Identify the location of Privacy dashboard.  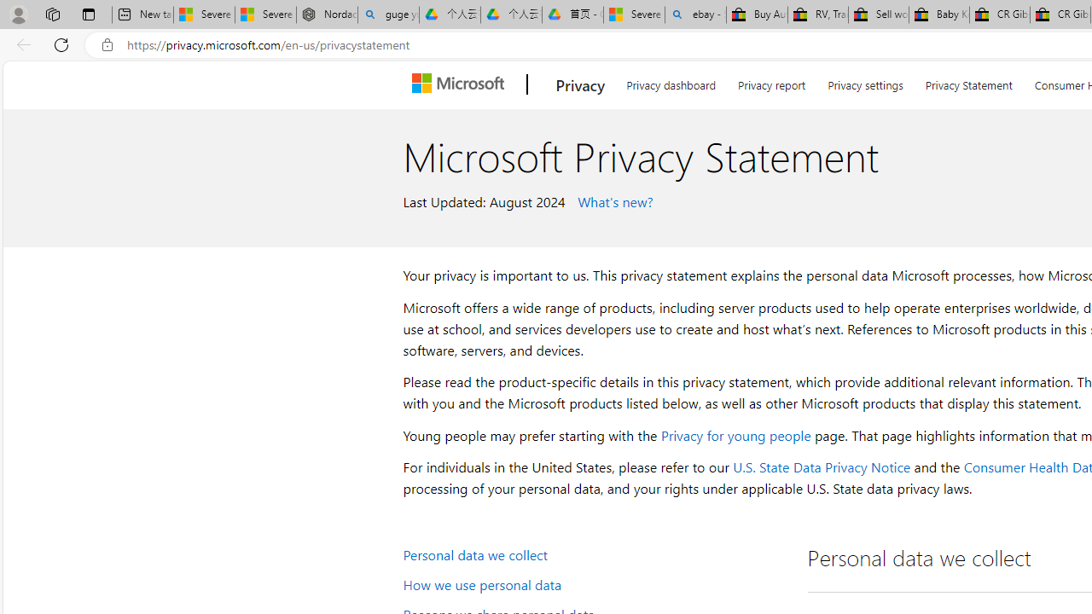
(671, 82).